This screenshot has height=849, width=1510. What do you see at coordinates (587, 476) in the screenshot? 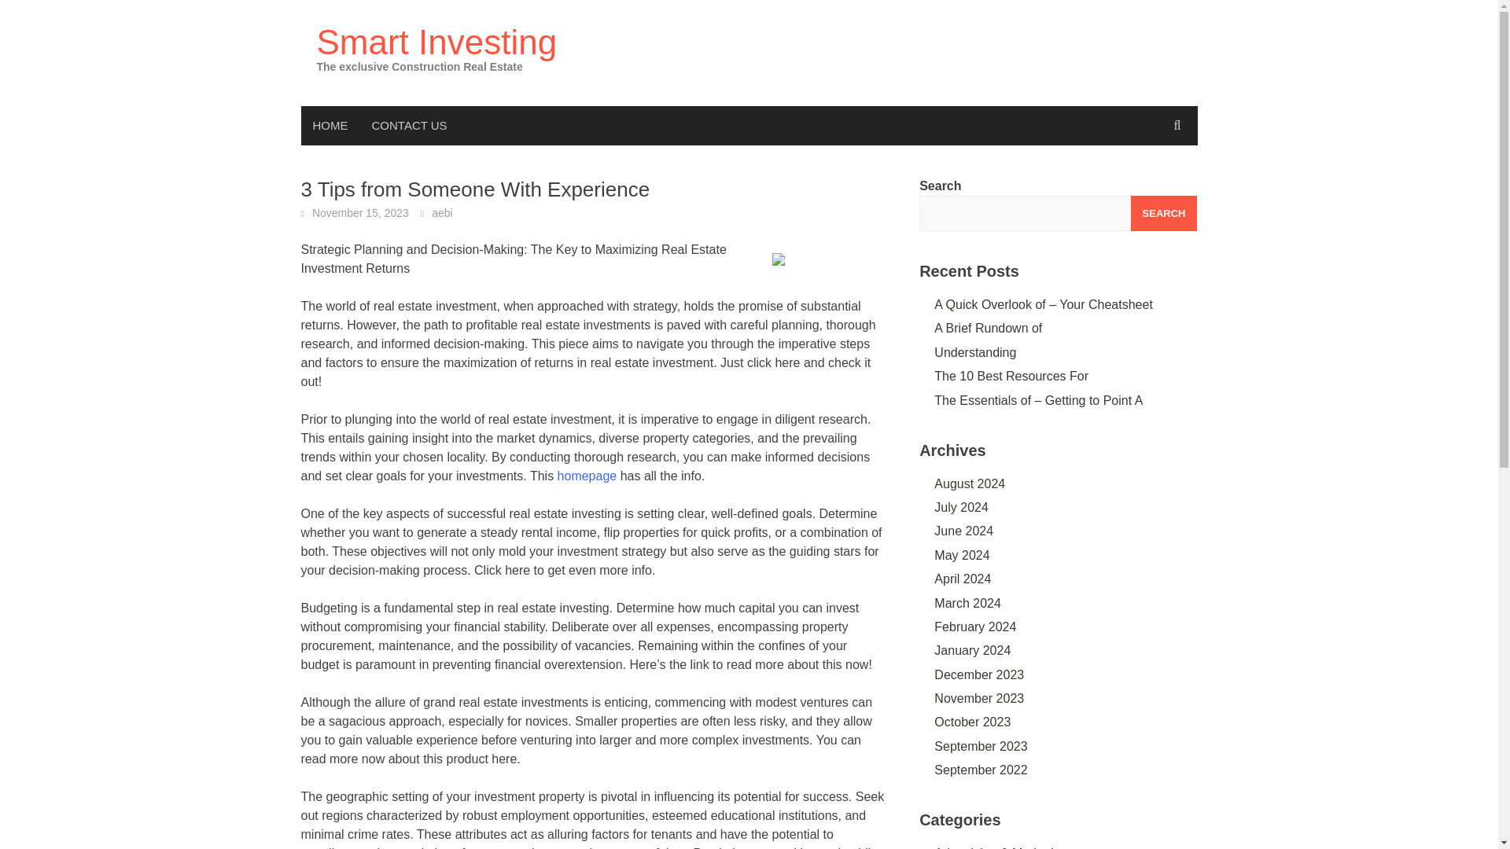
I see `homepage` at bounding box center [587, 476].